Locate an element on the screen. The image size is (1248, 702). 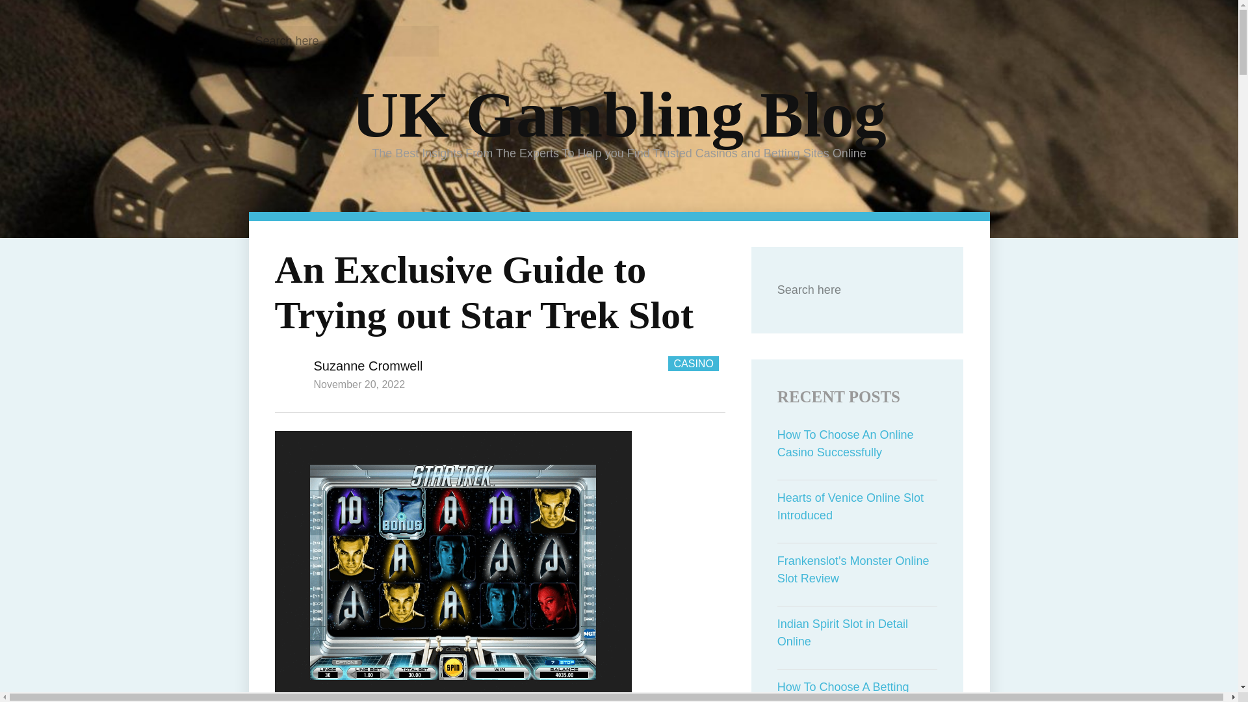
Suzanne Cromwell is located at coordinates (368, 365).